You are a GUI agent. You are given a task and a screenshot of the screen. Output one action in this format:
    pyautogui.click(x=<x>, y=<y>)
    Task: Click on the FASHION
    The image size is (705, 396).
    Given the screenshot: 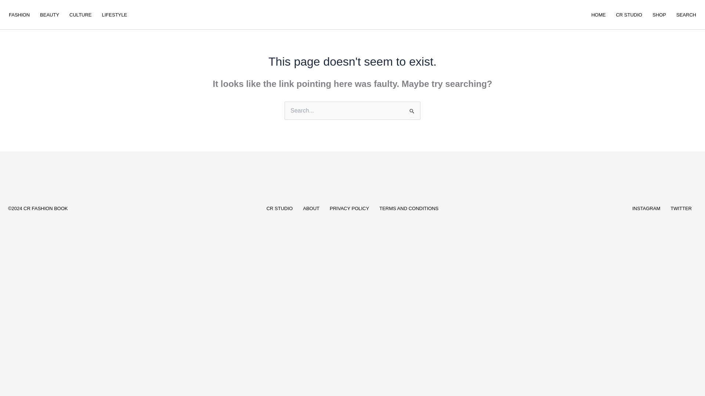 What is the action you would take?
    pyautogui.click(x=19, y=15)
    